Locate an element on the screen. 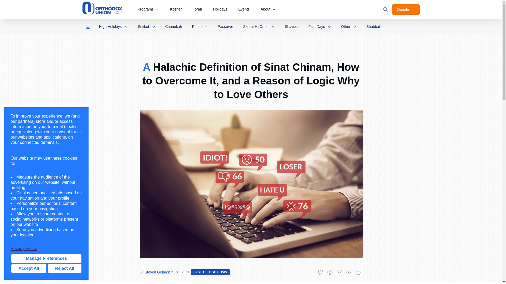  About is located at coordinates (268, 9).